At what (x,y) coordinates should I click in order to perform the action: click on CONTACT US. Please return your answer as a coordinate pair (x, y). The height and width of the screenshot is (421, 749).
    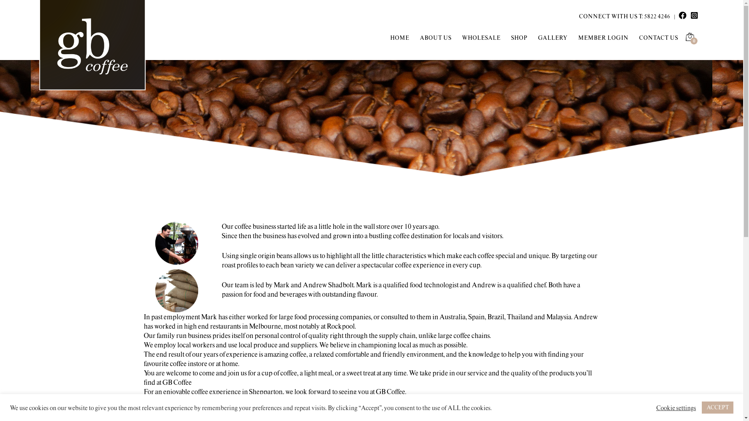
    Looking at the image, I should click on (658, 38).